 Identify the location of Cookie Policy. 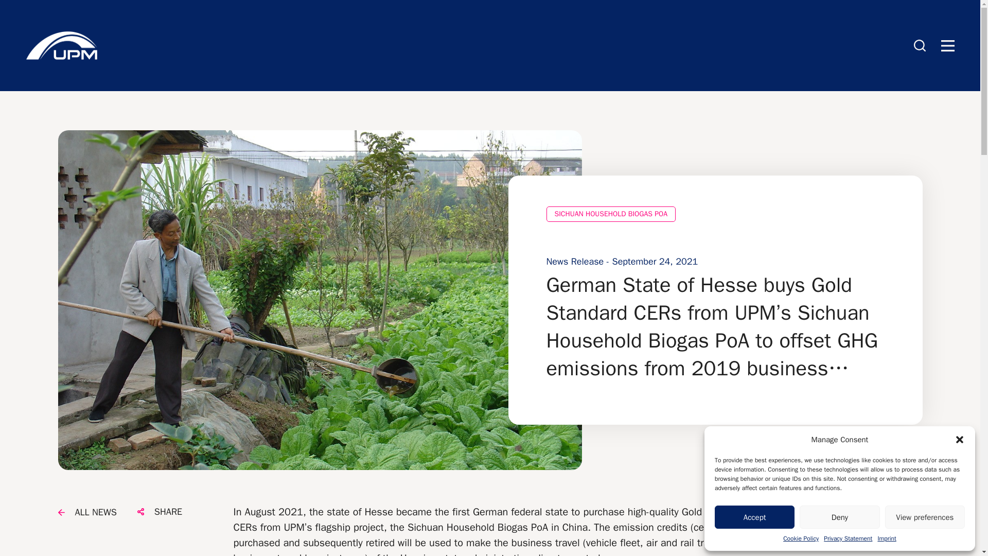
(801, 538).